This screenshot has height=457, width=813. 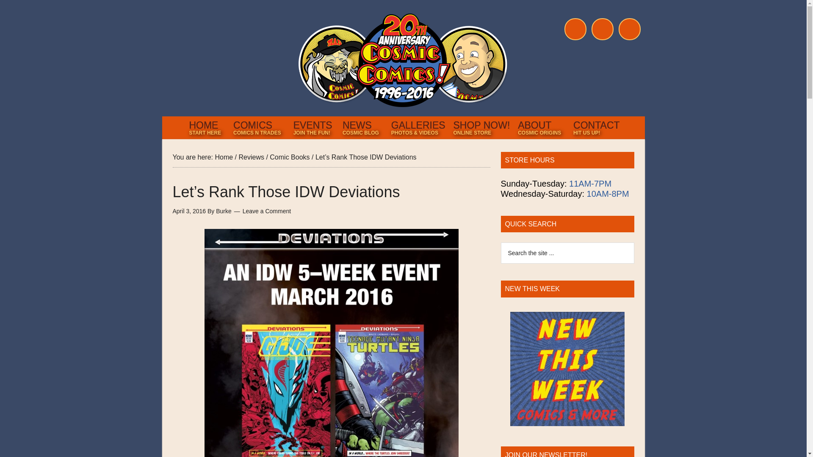 What do you see at coordinates (206, 127) in the screenshot?
I see `Comic Books` at bounding box center [206, 127].